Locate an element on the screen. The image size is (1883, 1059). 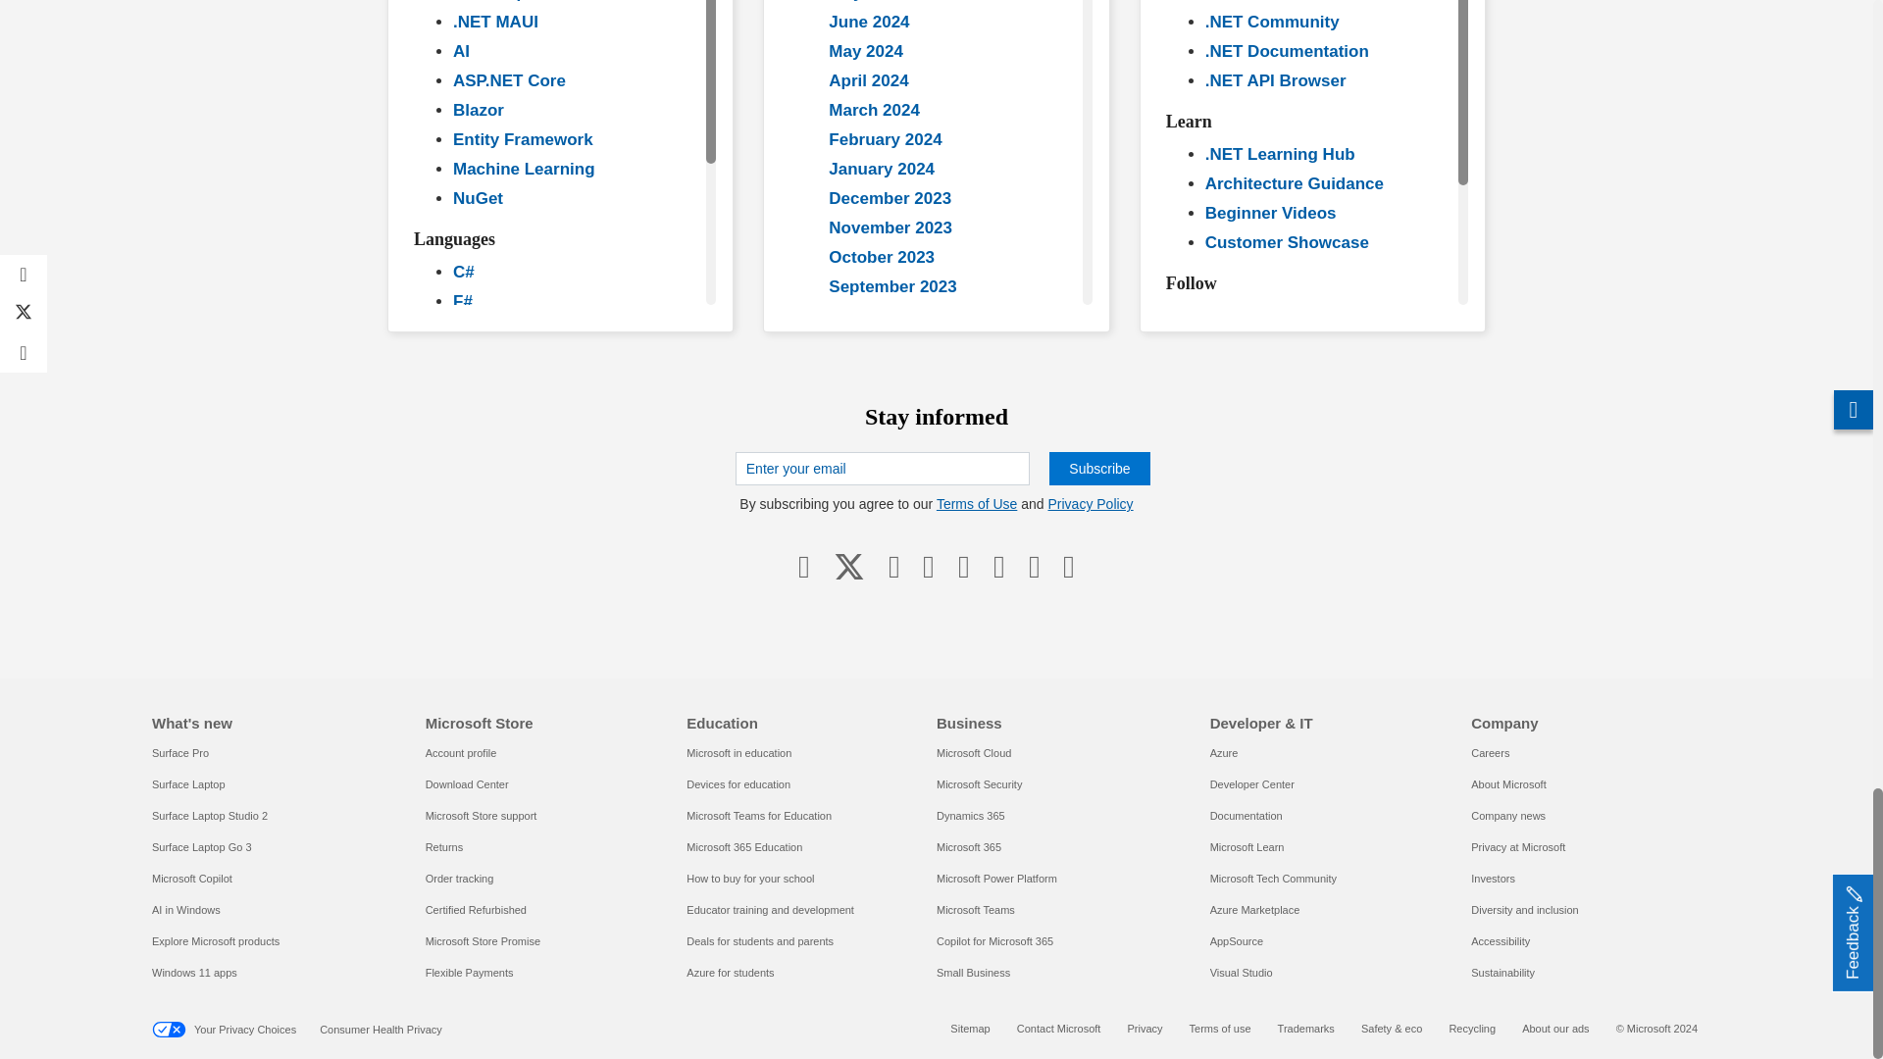
youtube is located at coordinates (929, 567).